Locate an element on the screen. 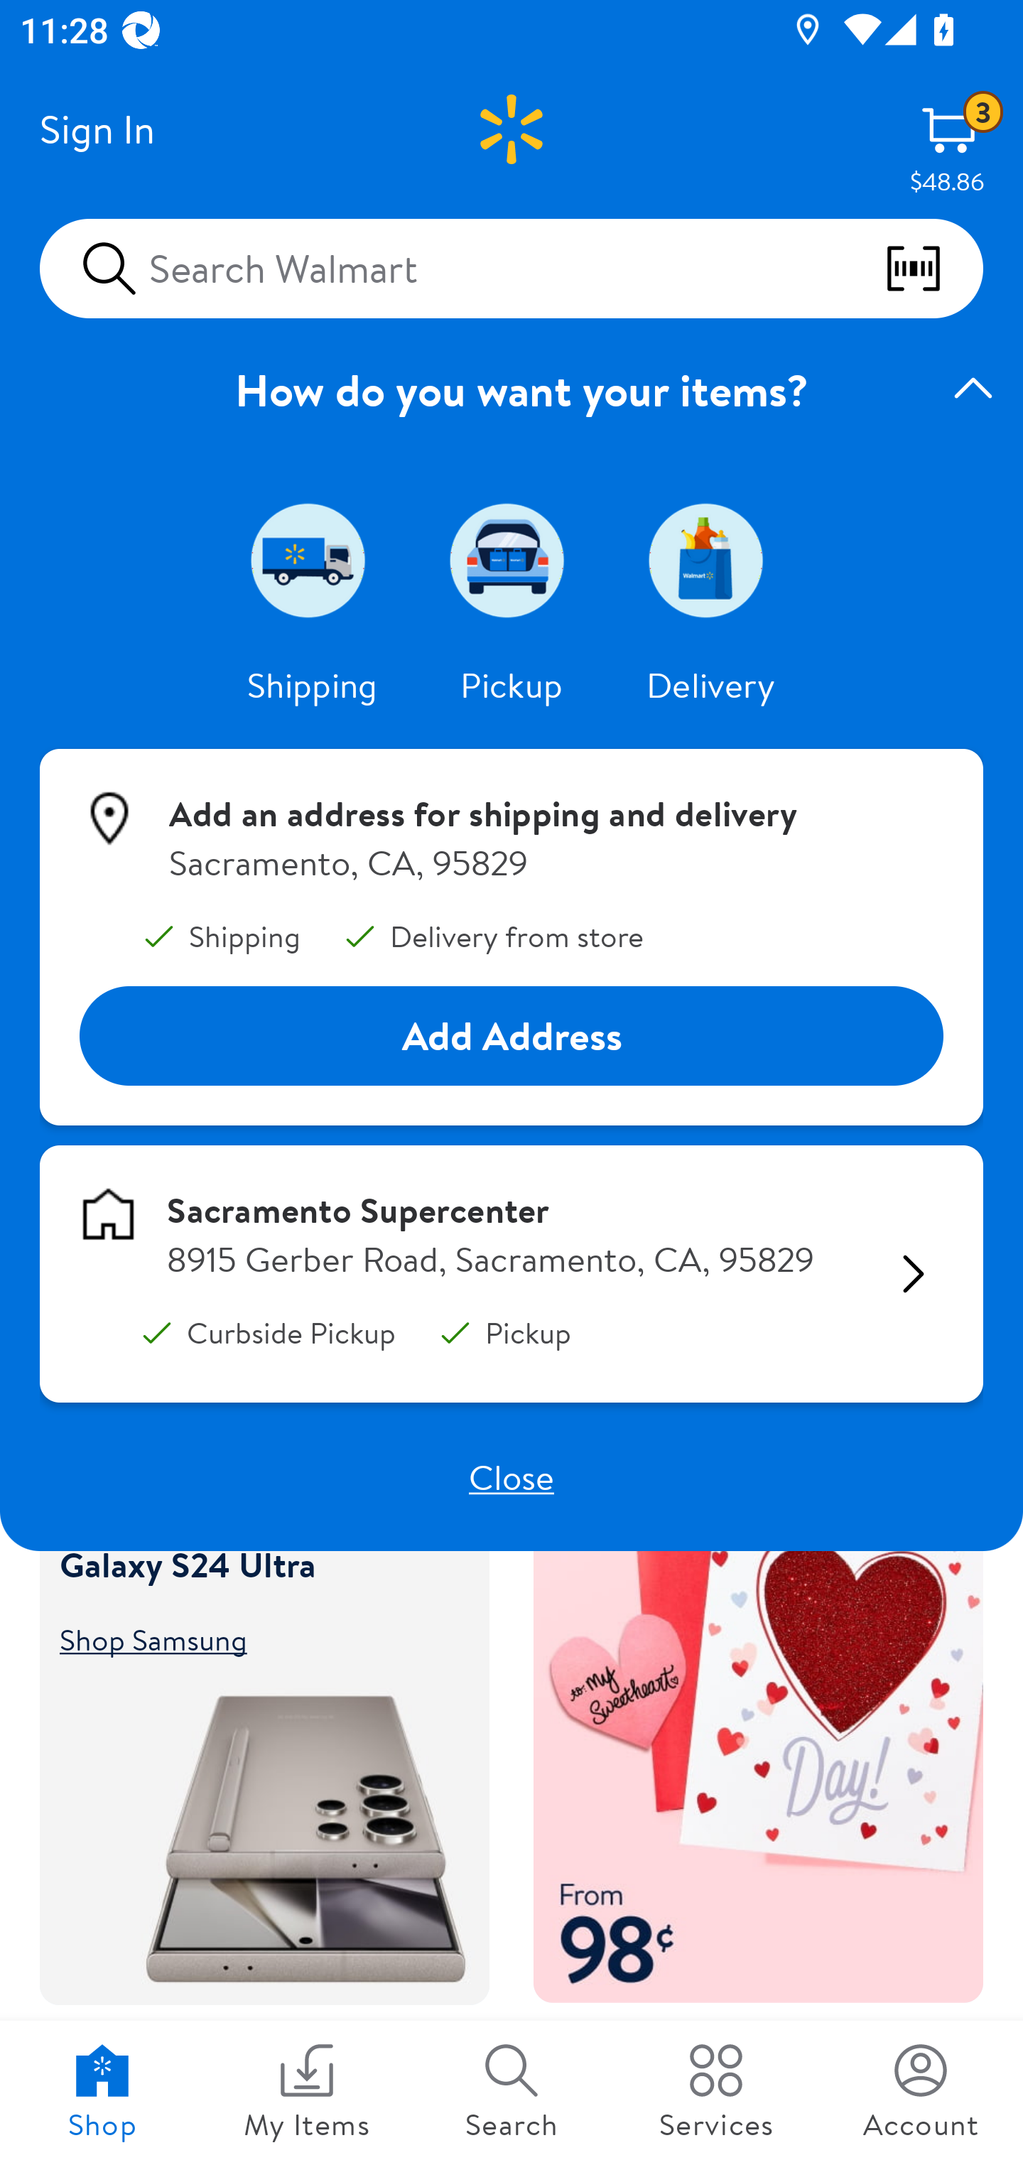 This screenshot has height=2160, width=1023. Account is located at coordinates (921, 2090).